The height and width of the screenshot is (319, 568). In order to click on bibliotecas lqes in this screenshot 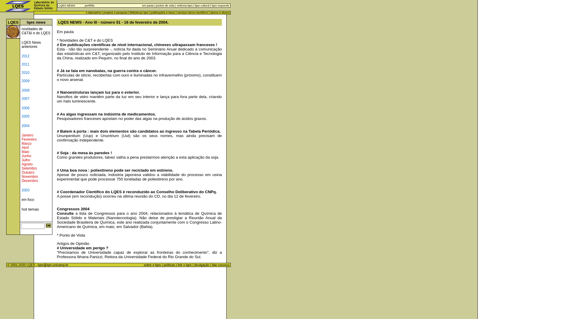, I will do `click(139, 13)`.